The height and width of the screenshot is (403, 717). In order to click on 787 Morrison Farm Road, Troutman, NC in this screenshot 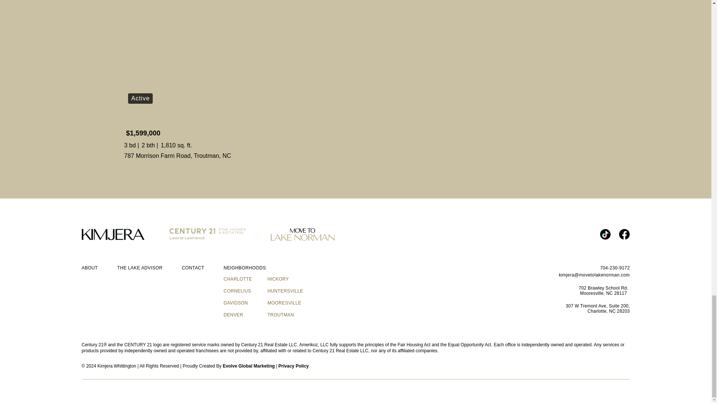, I will do `click(177, 156)`.